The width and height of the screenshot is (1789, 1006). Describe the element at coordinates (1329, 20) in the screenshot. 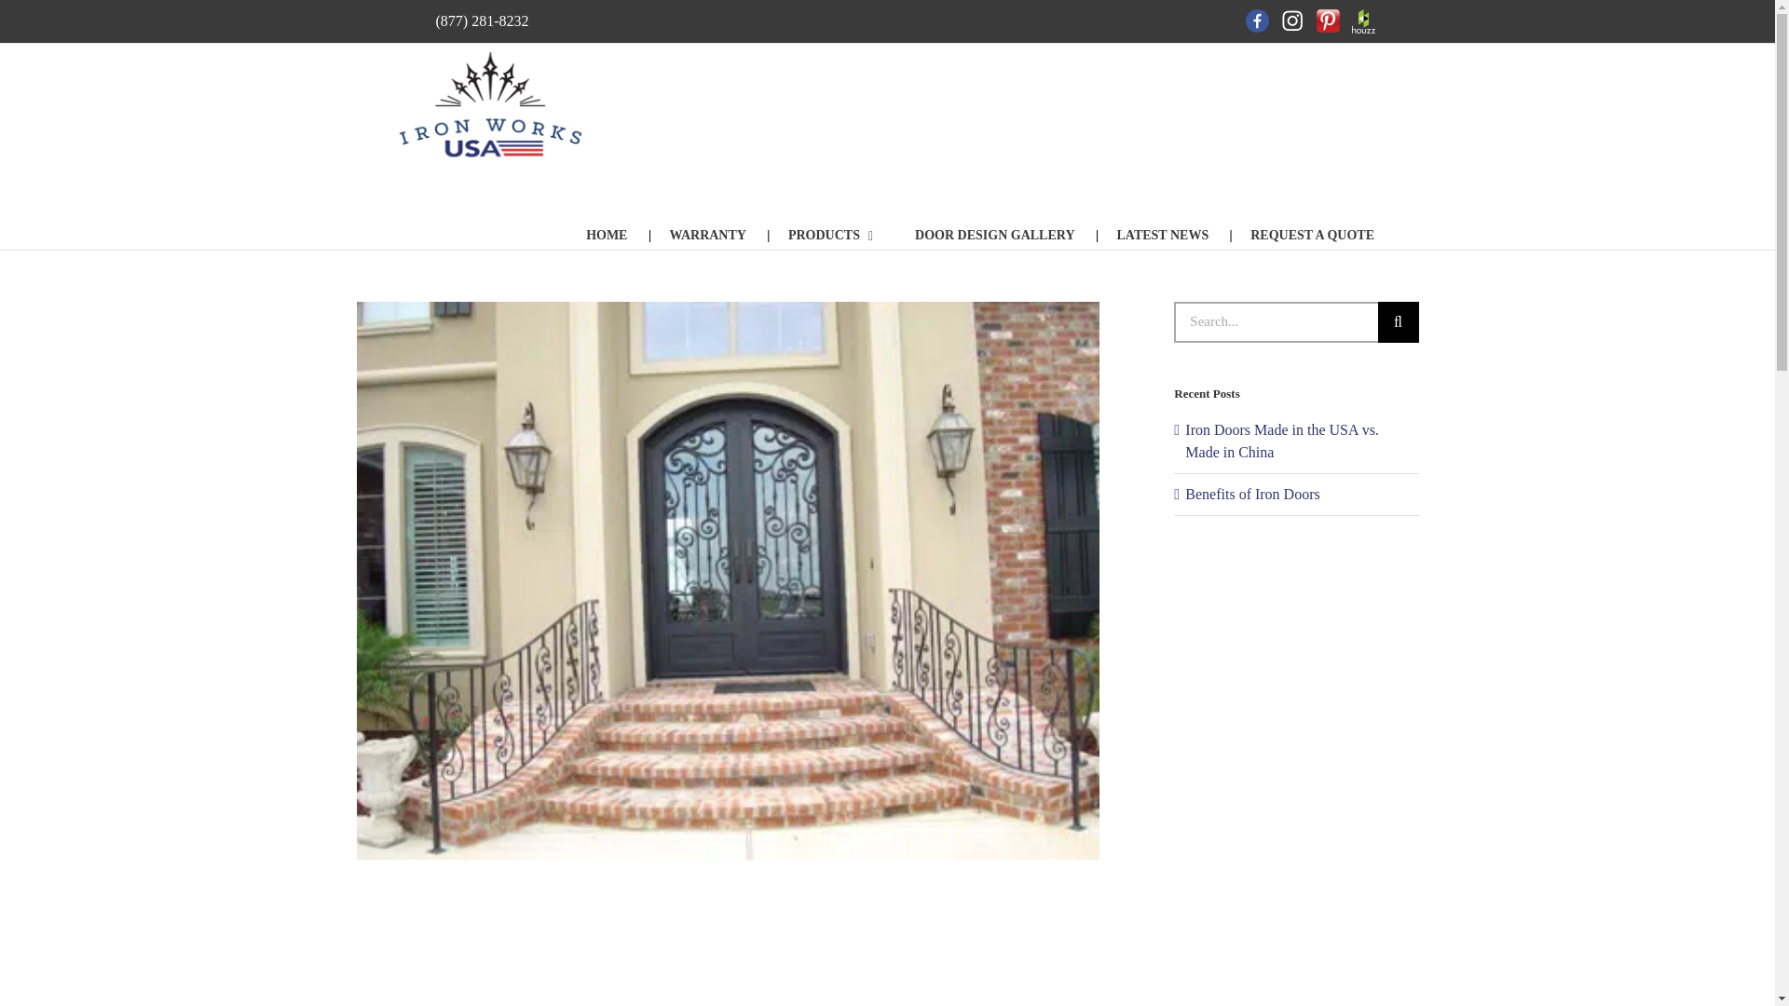

I see `Pinrest` at that location.